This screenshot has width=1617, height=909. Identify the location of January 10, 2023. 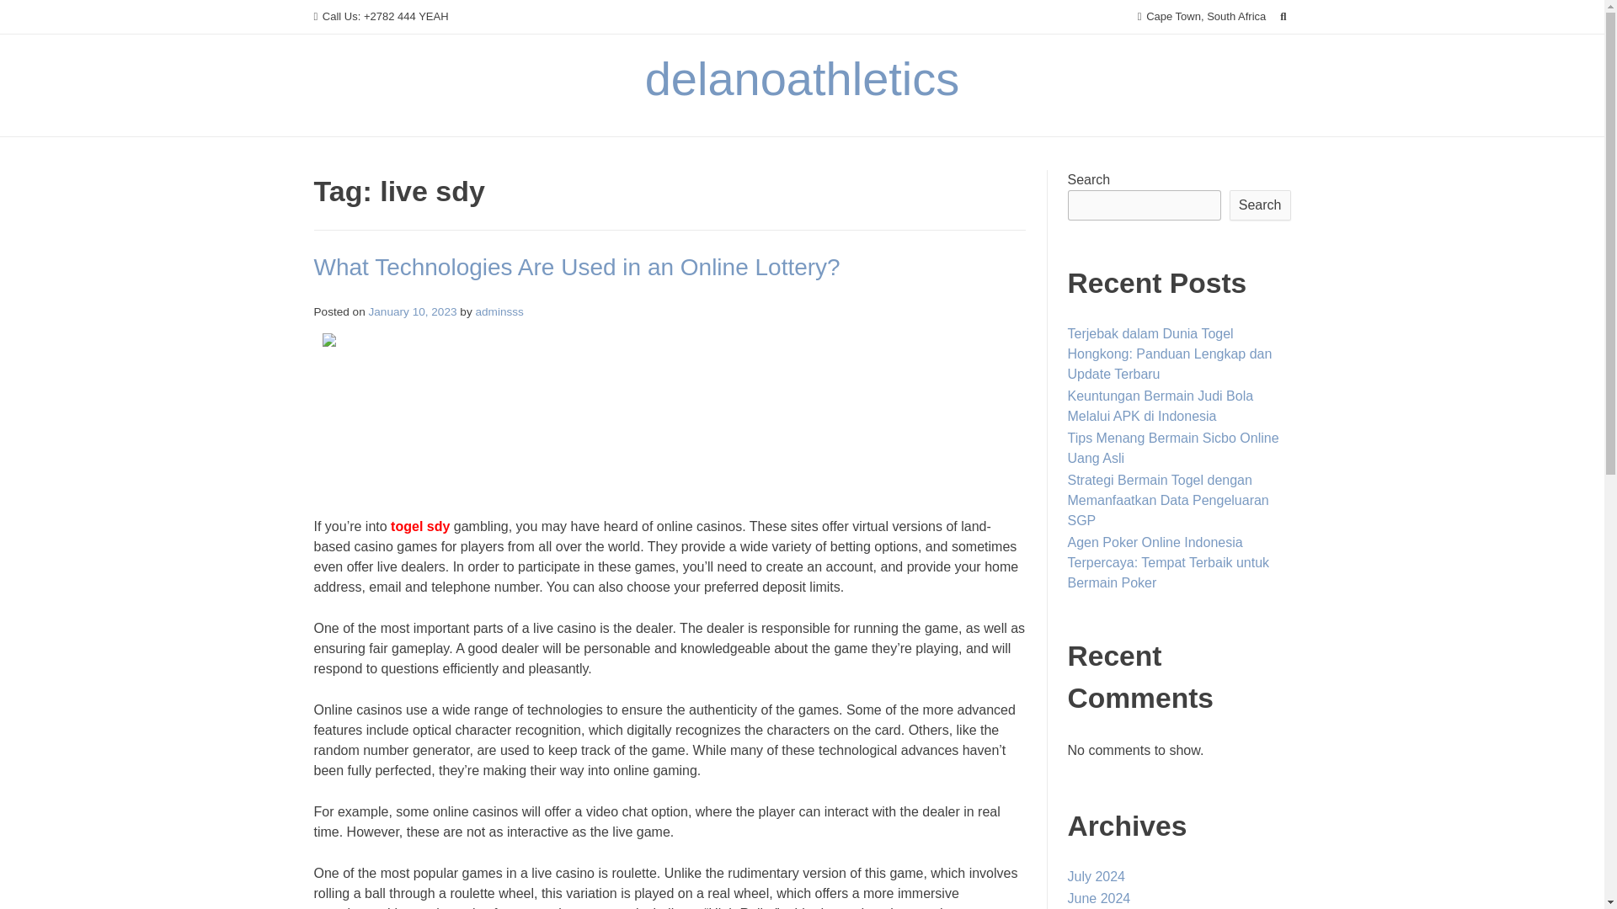
(413, 311).